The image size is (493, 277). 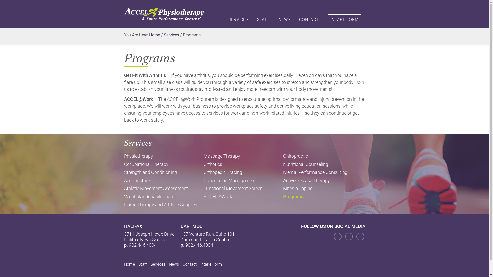 I want to click on Strength and Conditioning, so click(x=164, y=172).